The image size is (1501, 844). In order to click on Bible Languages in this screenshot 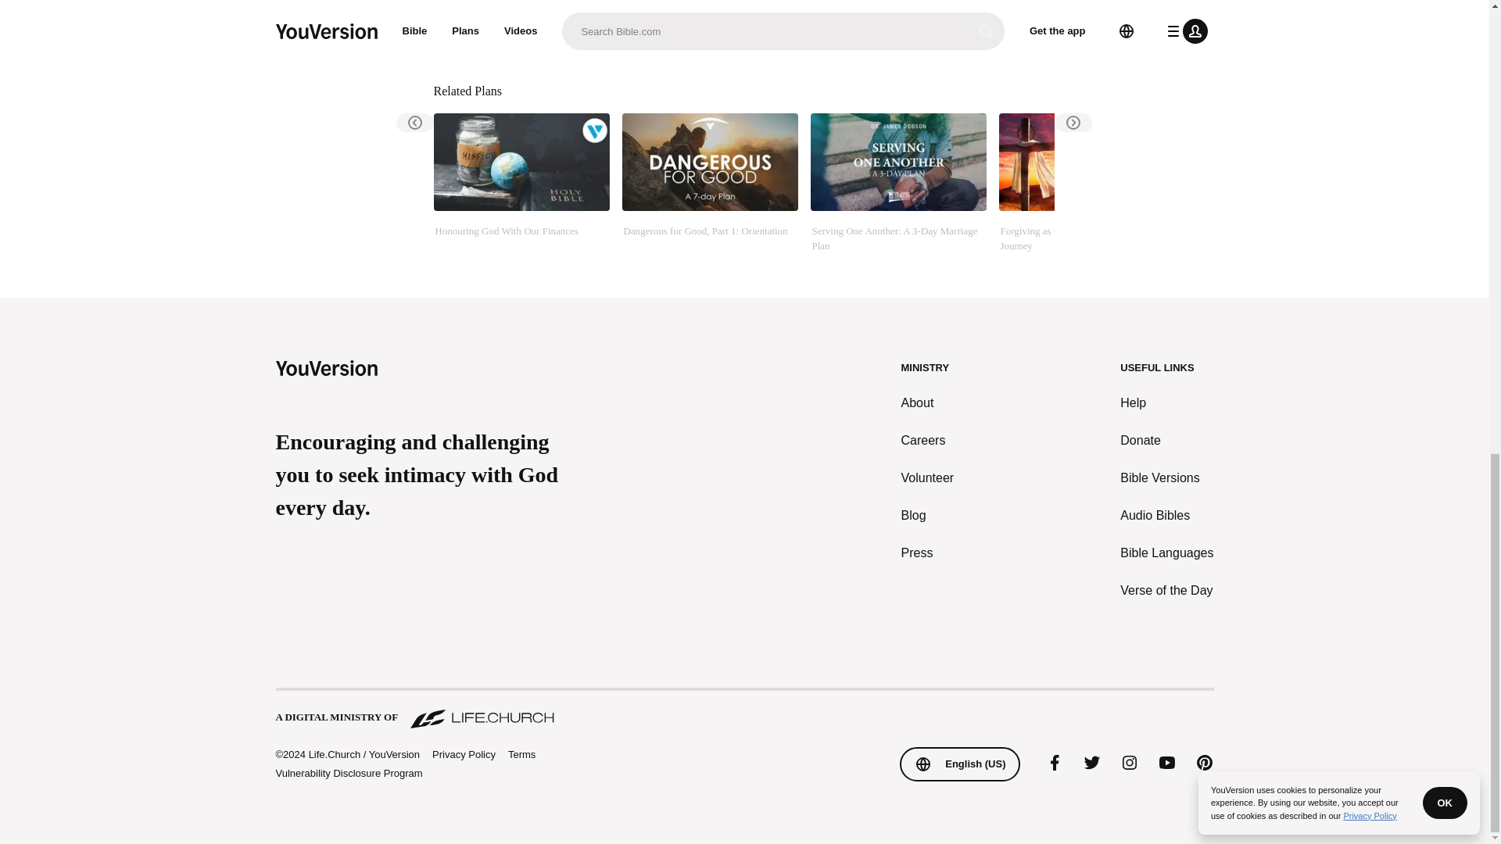, I will do `click(1166, 553)`.